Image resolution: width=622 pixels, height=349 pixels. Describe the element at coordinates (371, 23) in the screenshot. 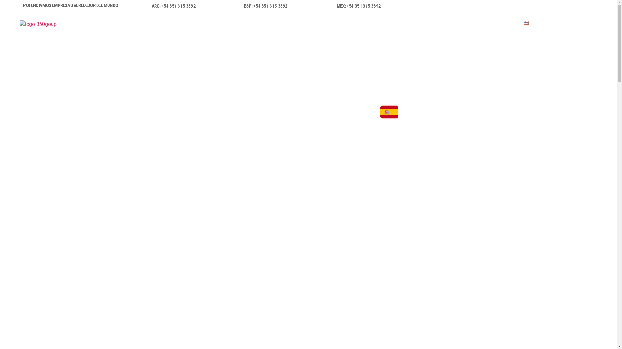

I see `Portfolio` at that location.